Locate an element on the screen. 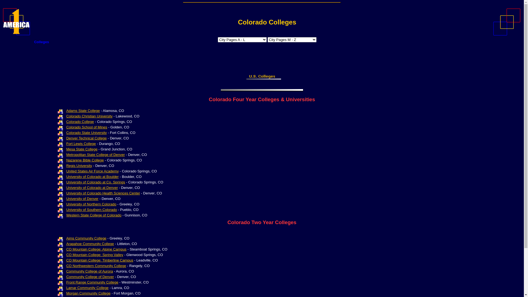 This screenshot has width=528, height=297. Morgan Community College is located at coordinates (89, 293).